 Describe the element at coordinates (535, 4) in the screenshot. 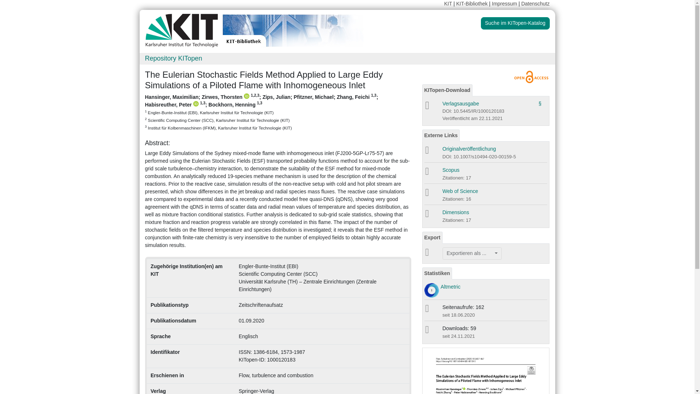

I see `Datenschutz` at that location.